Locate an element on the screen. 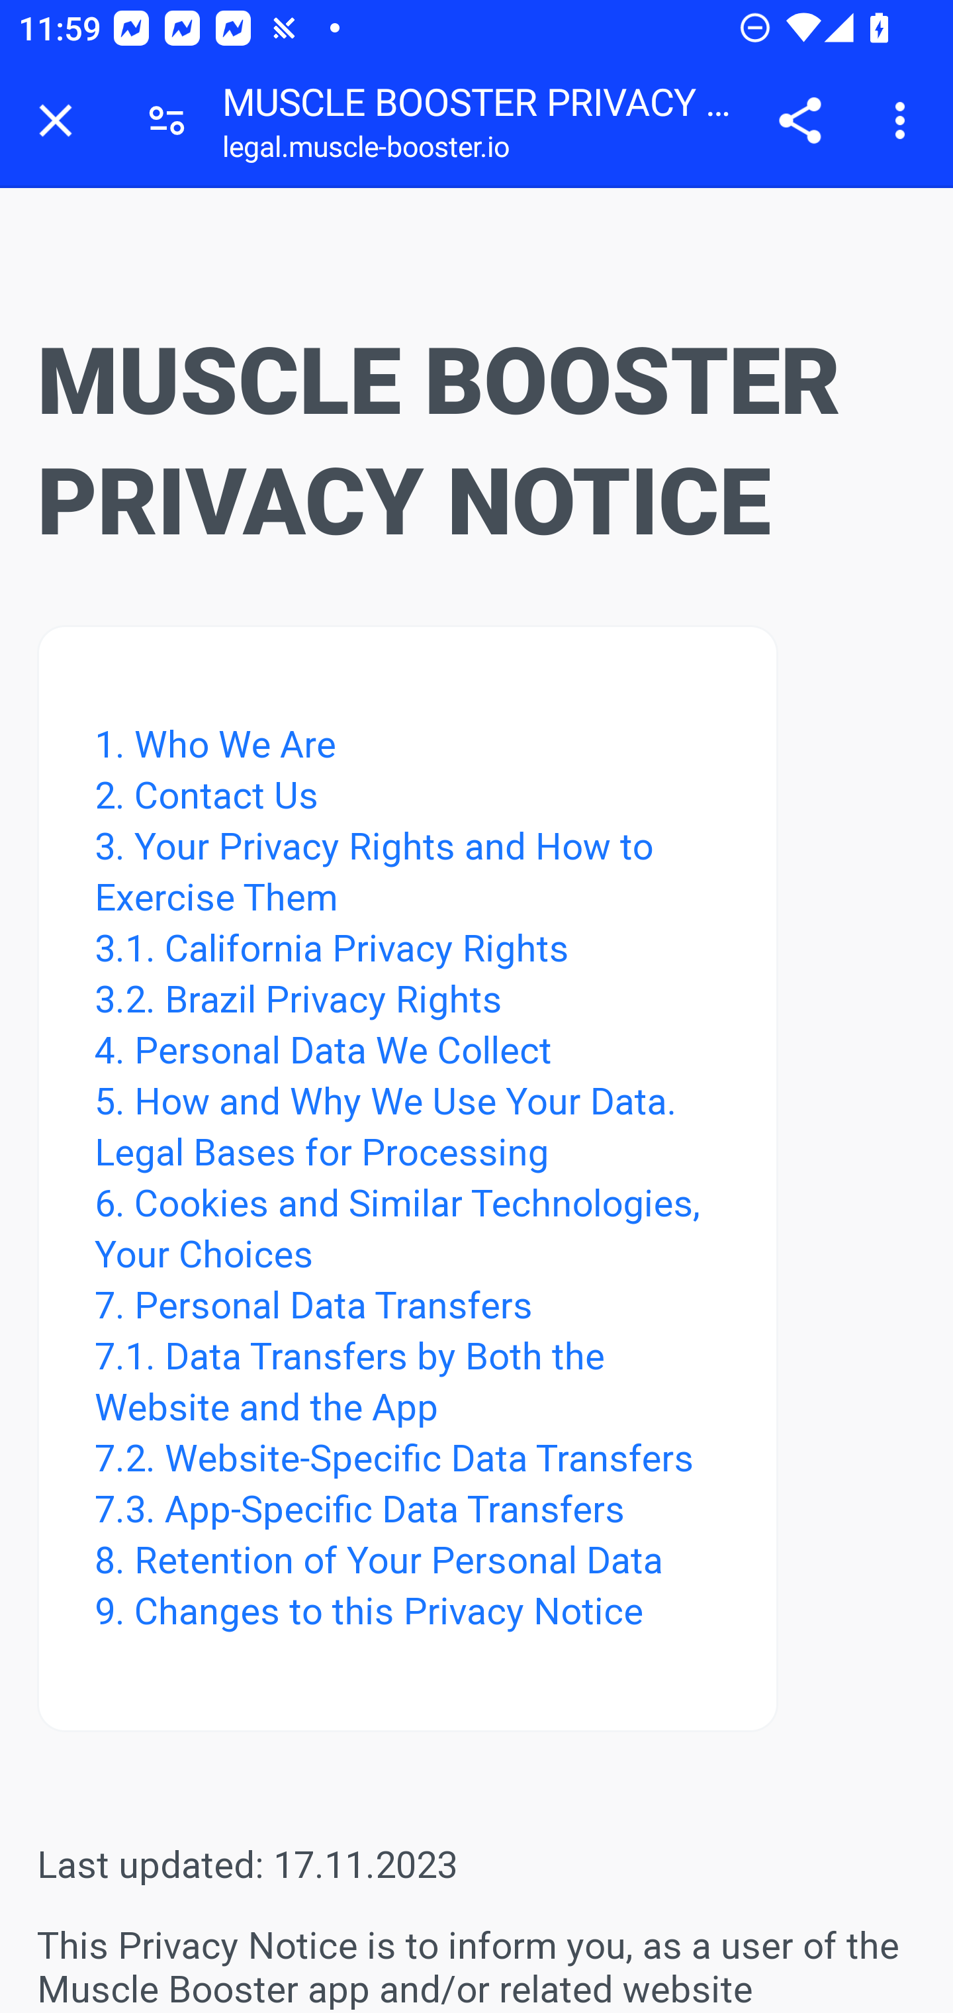 The width and height of the screenshot is (953, 2013). 3. Your Privacy Rights and How to Exercise Them is located at coordinates (373, 871).